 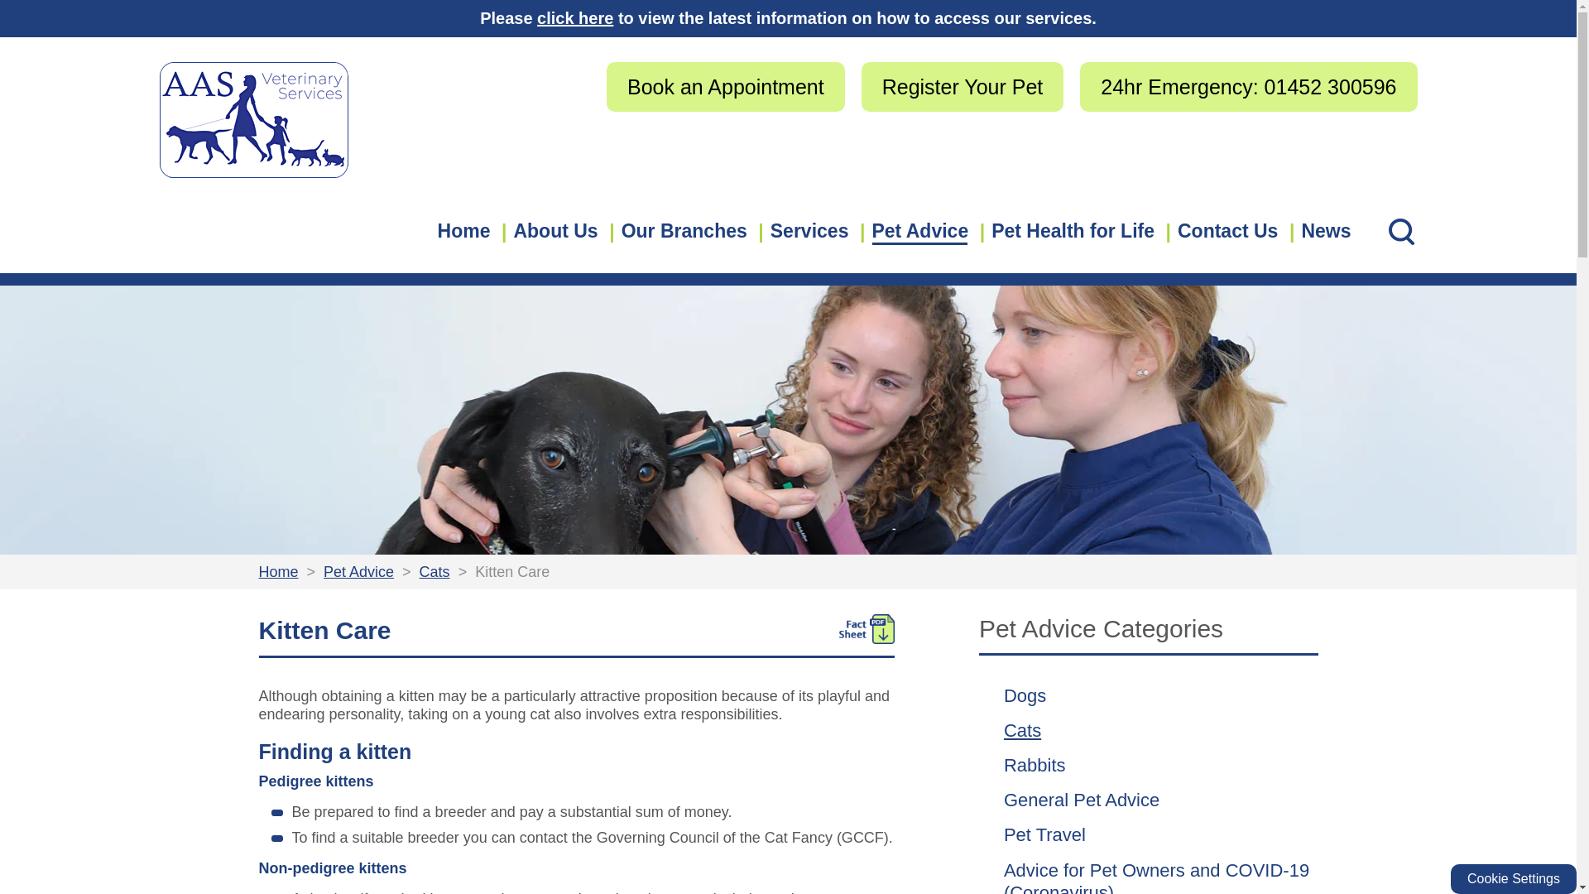 I want to click on 24hr Emergency: 01452 300596, so click(x=1248, y=87).